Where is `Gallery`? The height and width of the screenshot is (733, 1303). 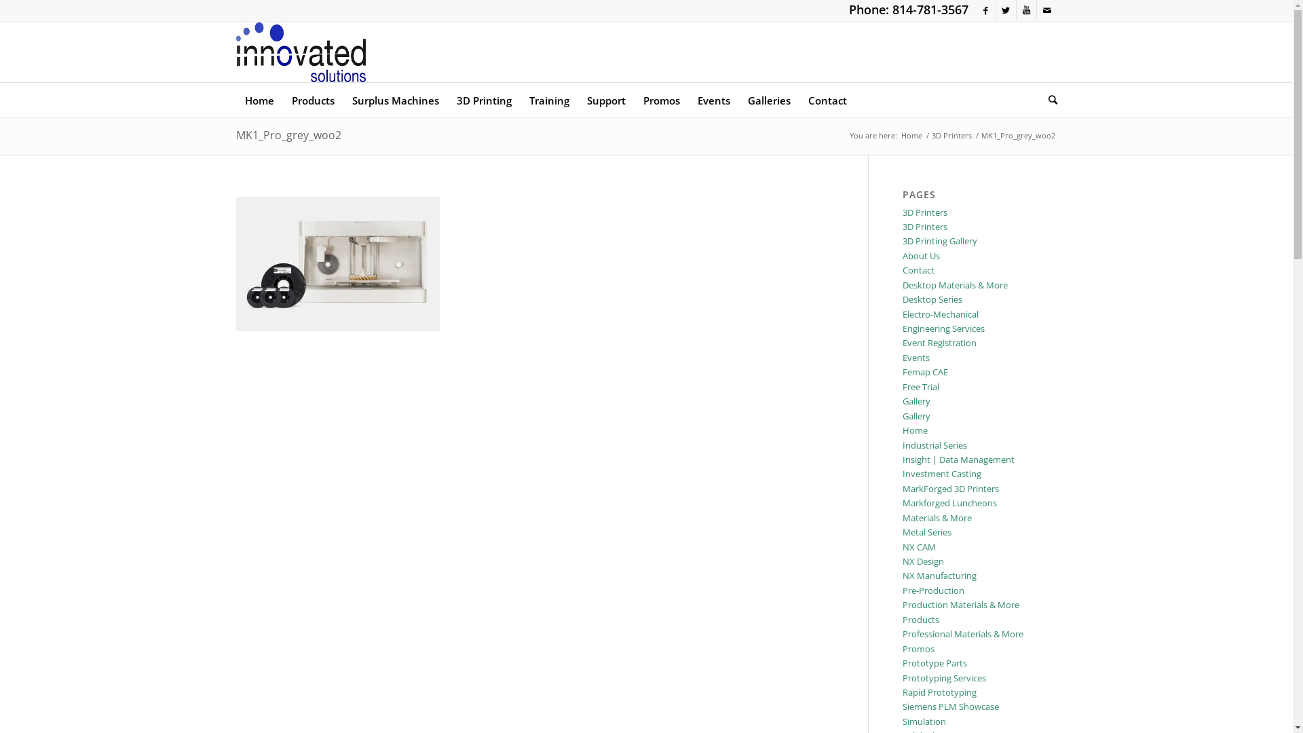 Gallery is located at coordinates (916, 416).